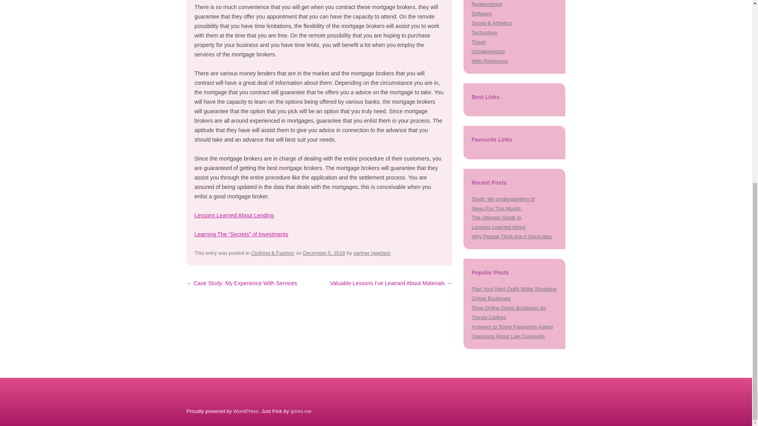 This screenshot has height=426, width=758. I want to click on Study: My Understanding of, so click(503, 199).